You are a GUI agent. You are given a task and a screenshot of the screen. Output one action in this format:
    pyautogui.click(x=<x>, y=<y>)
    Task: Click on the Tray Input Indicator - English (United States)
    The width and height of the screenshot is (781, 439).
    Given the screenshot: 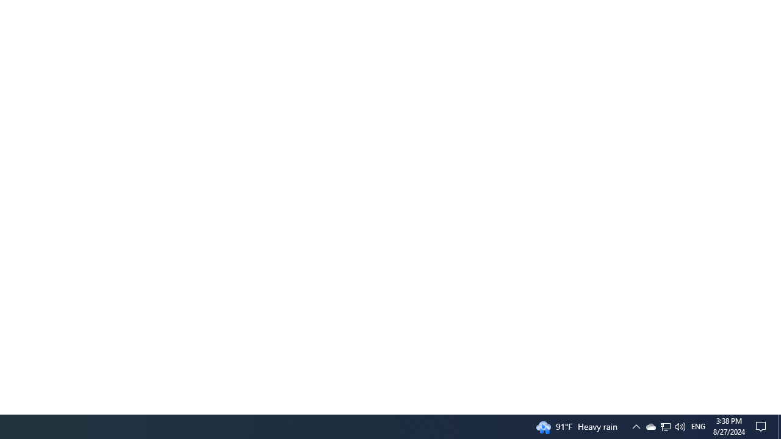 What is the action you would take?
    pyautogui.click(x=666, y=427)
    